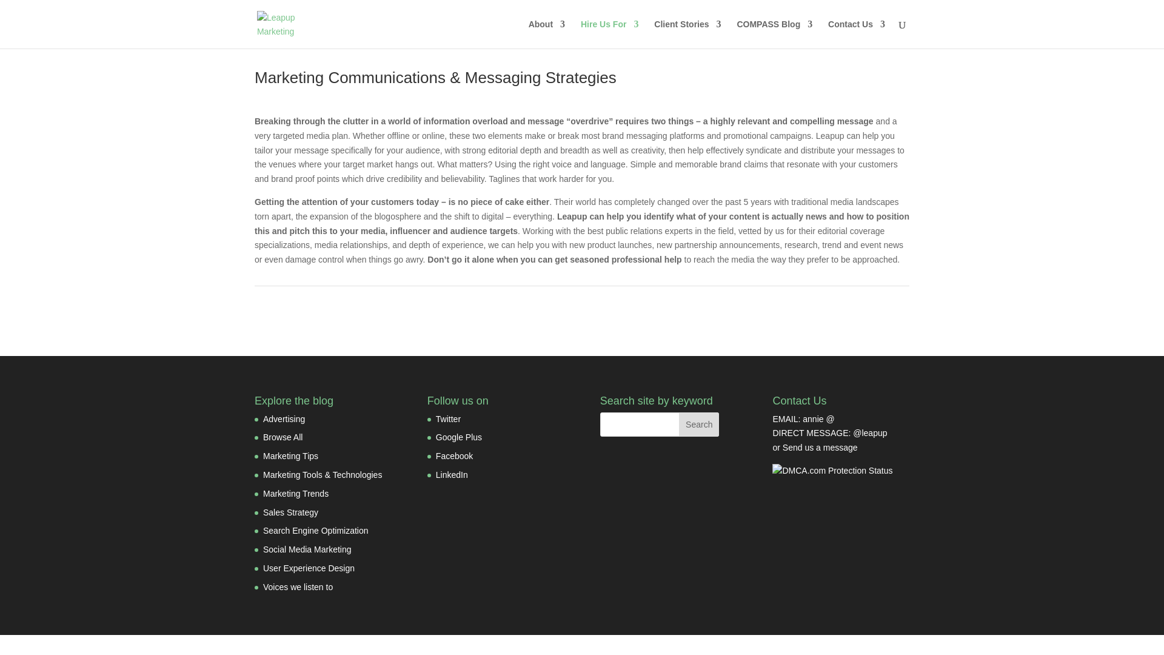  What do you see at coordinates (448, 418) in the screenshot?
I see `Twitter` at bounding box center [448, 418].